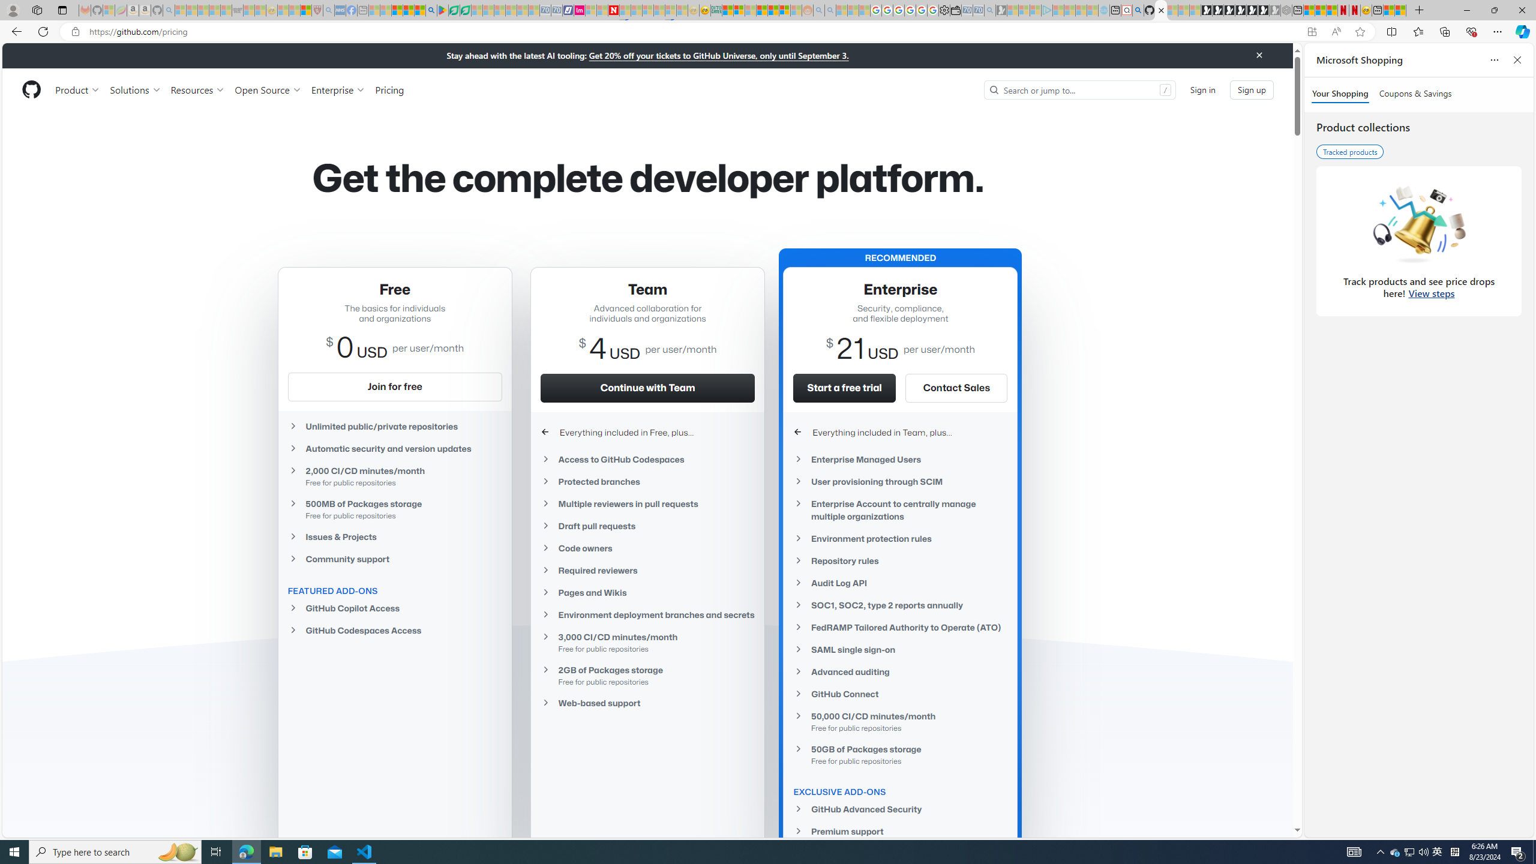 The width and height of the screenshot is (1536, 864). Describe the element at coordinates (648, 614) in the screenshot. I see `Environment deployment branches and secrets` at that location.